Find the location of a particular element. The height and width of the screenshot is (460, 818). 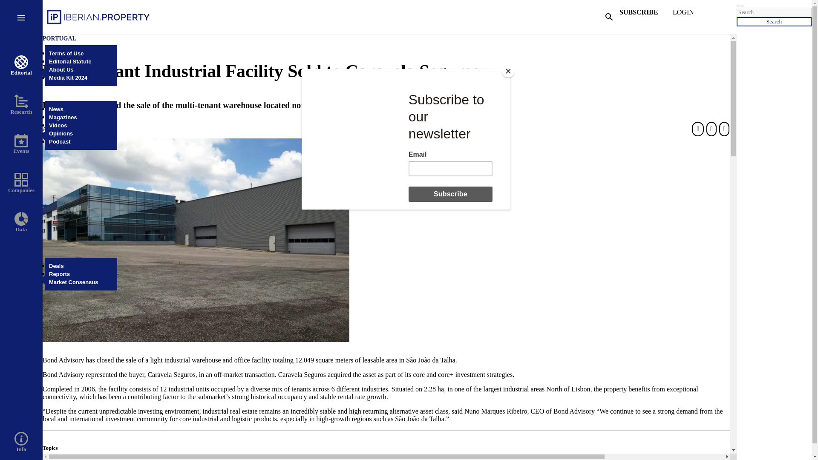

News is located at coordinates (56, 109).